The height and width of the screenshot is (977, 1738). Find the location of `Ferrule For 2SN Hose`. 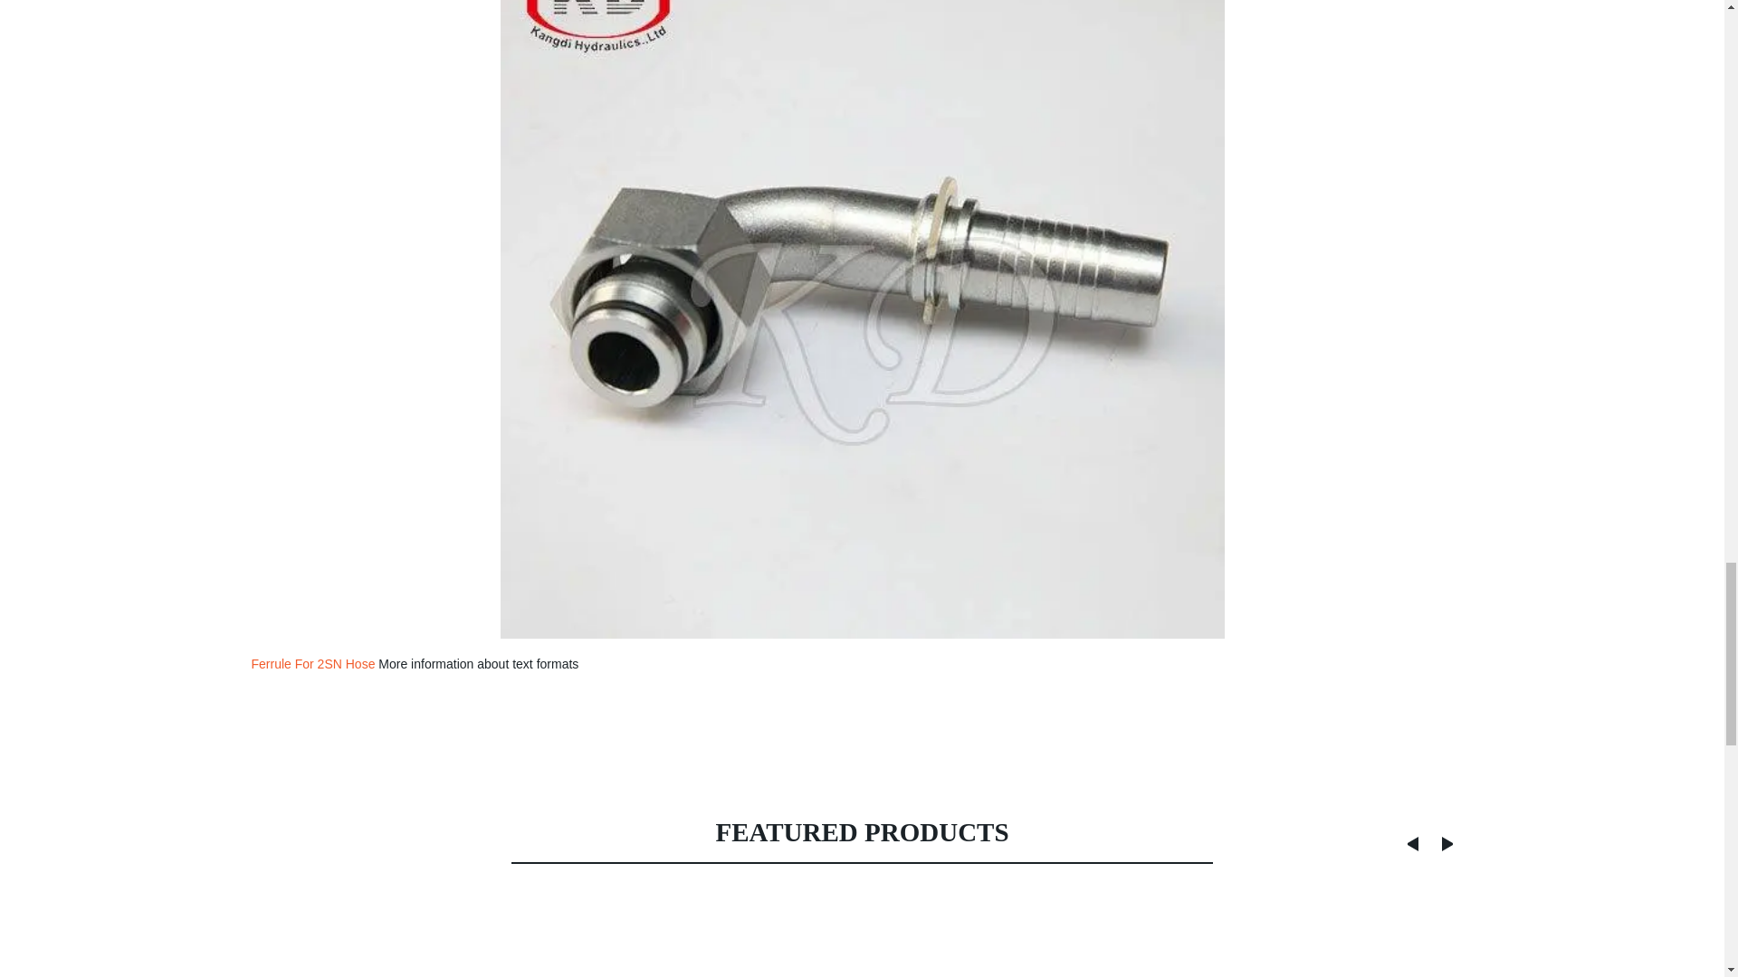

Ferrule For 2SN Hose is located at coordinates (313, 663).